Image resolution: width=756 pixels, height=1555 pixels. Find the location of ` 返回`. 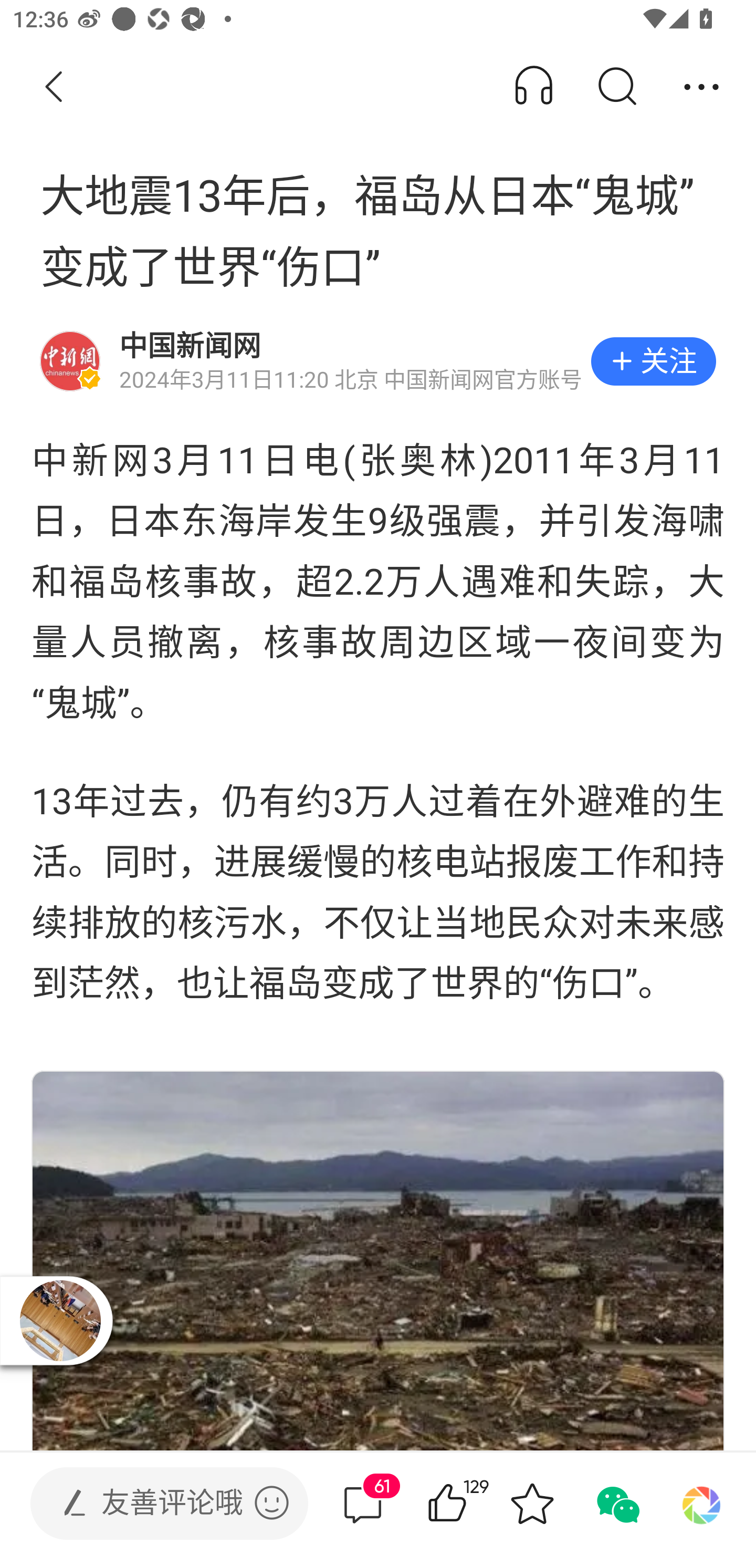

 返回 is located at coordinates (54, 87).